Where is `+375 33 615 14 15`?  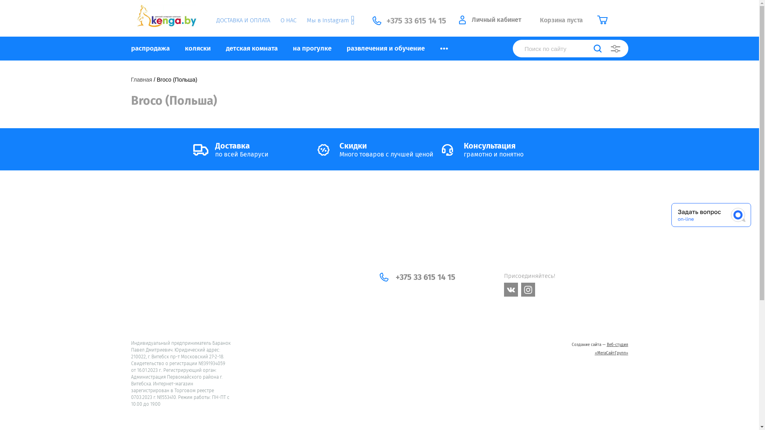
+375 33 615 14 15 is located at coordinates (425, 277).